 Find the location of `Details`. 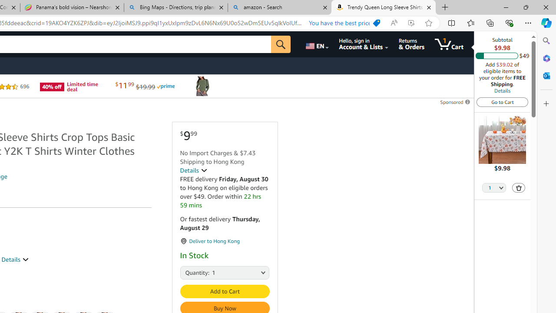

Details is located at coordinates (502, 90).